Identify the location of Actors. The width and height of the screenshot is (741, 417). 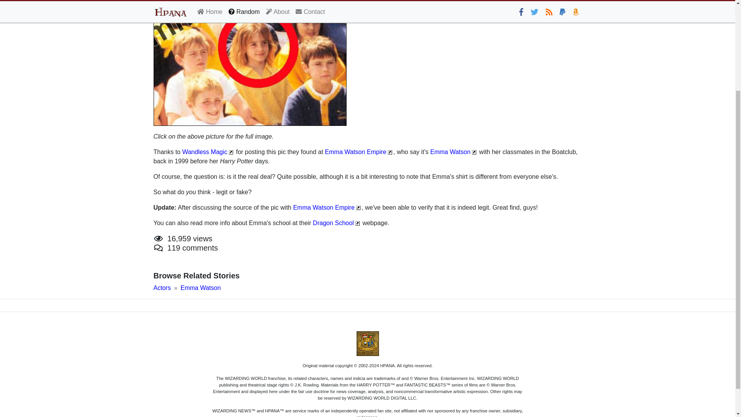
(162, 287).